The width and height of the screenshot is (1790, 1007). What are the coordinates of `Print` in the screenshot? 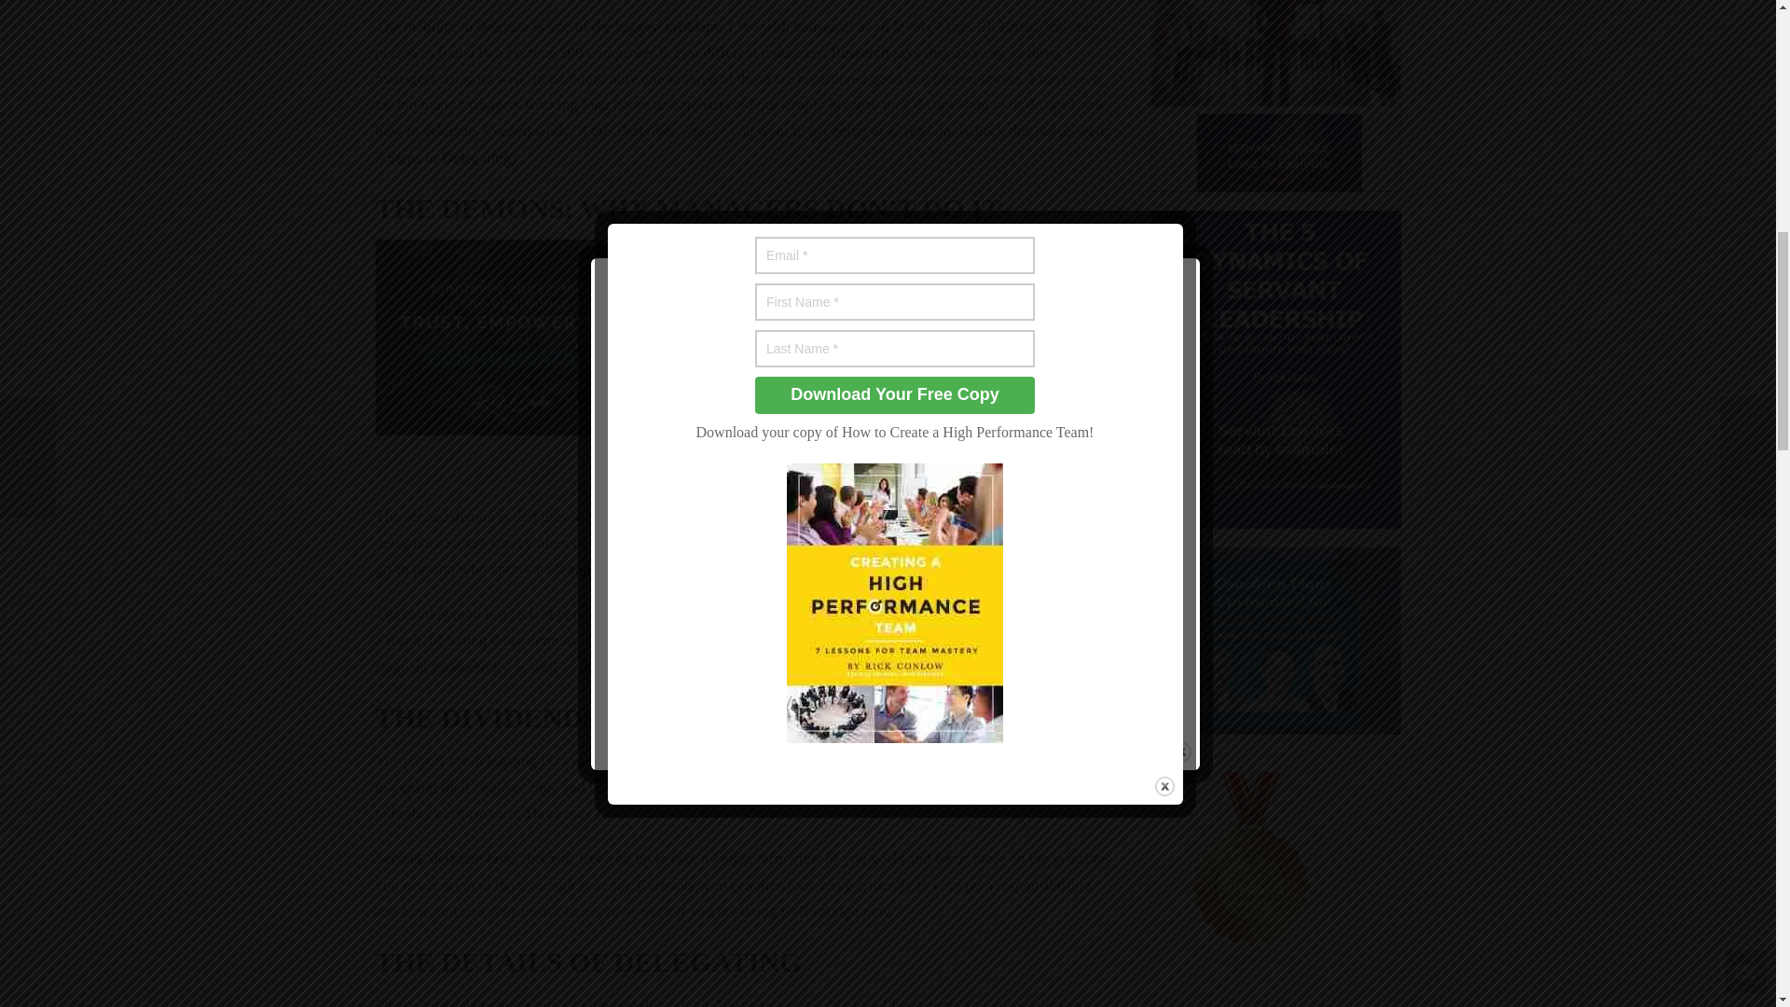 It's located at (1027, 2).